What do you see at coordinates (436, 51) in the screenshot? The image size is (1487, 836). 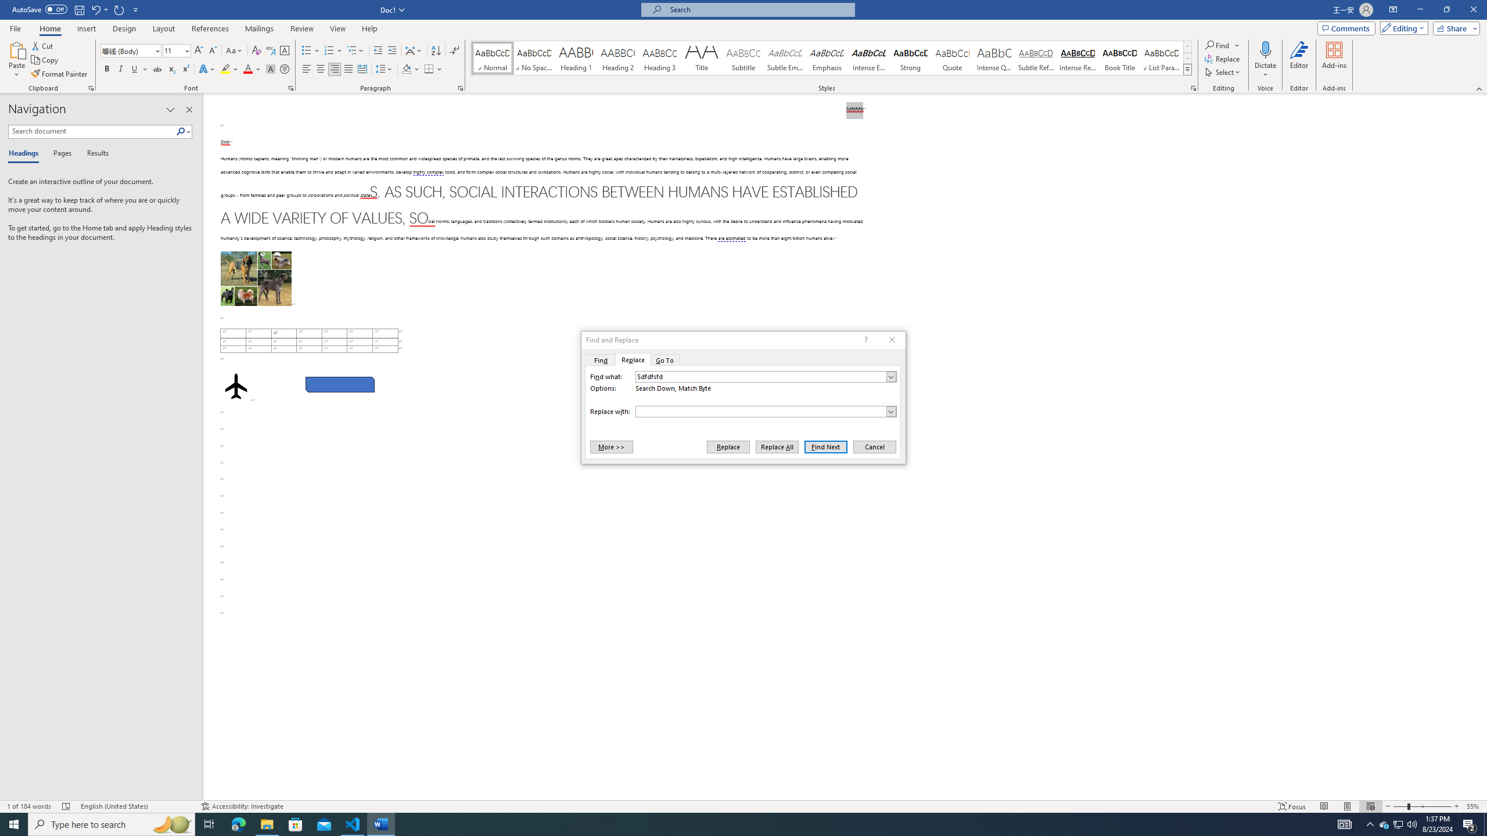 I see `Sort...` at bounding box center [436, 51].